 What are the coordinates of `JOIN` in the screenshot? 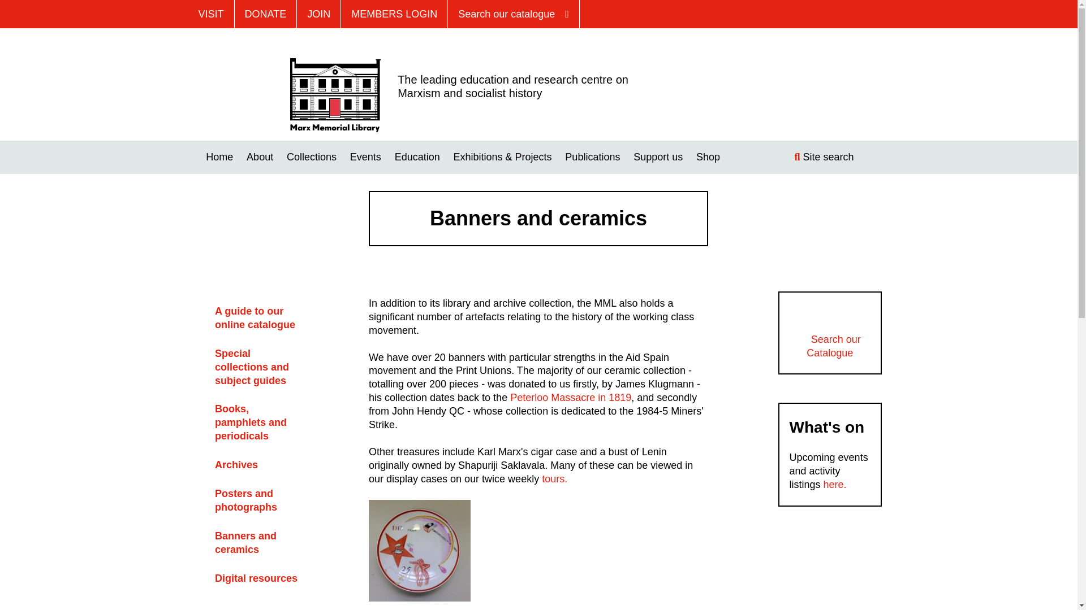 It's located at (318, 14).